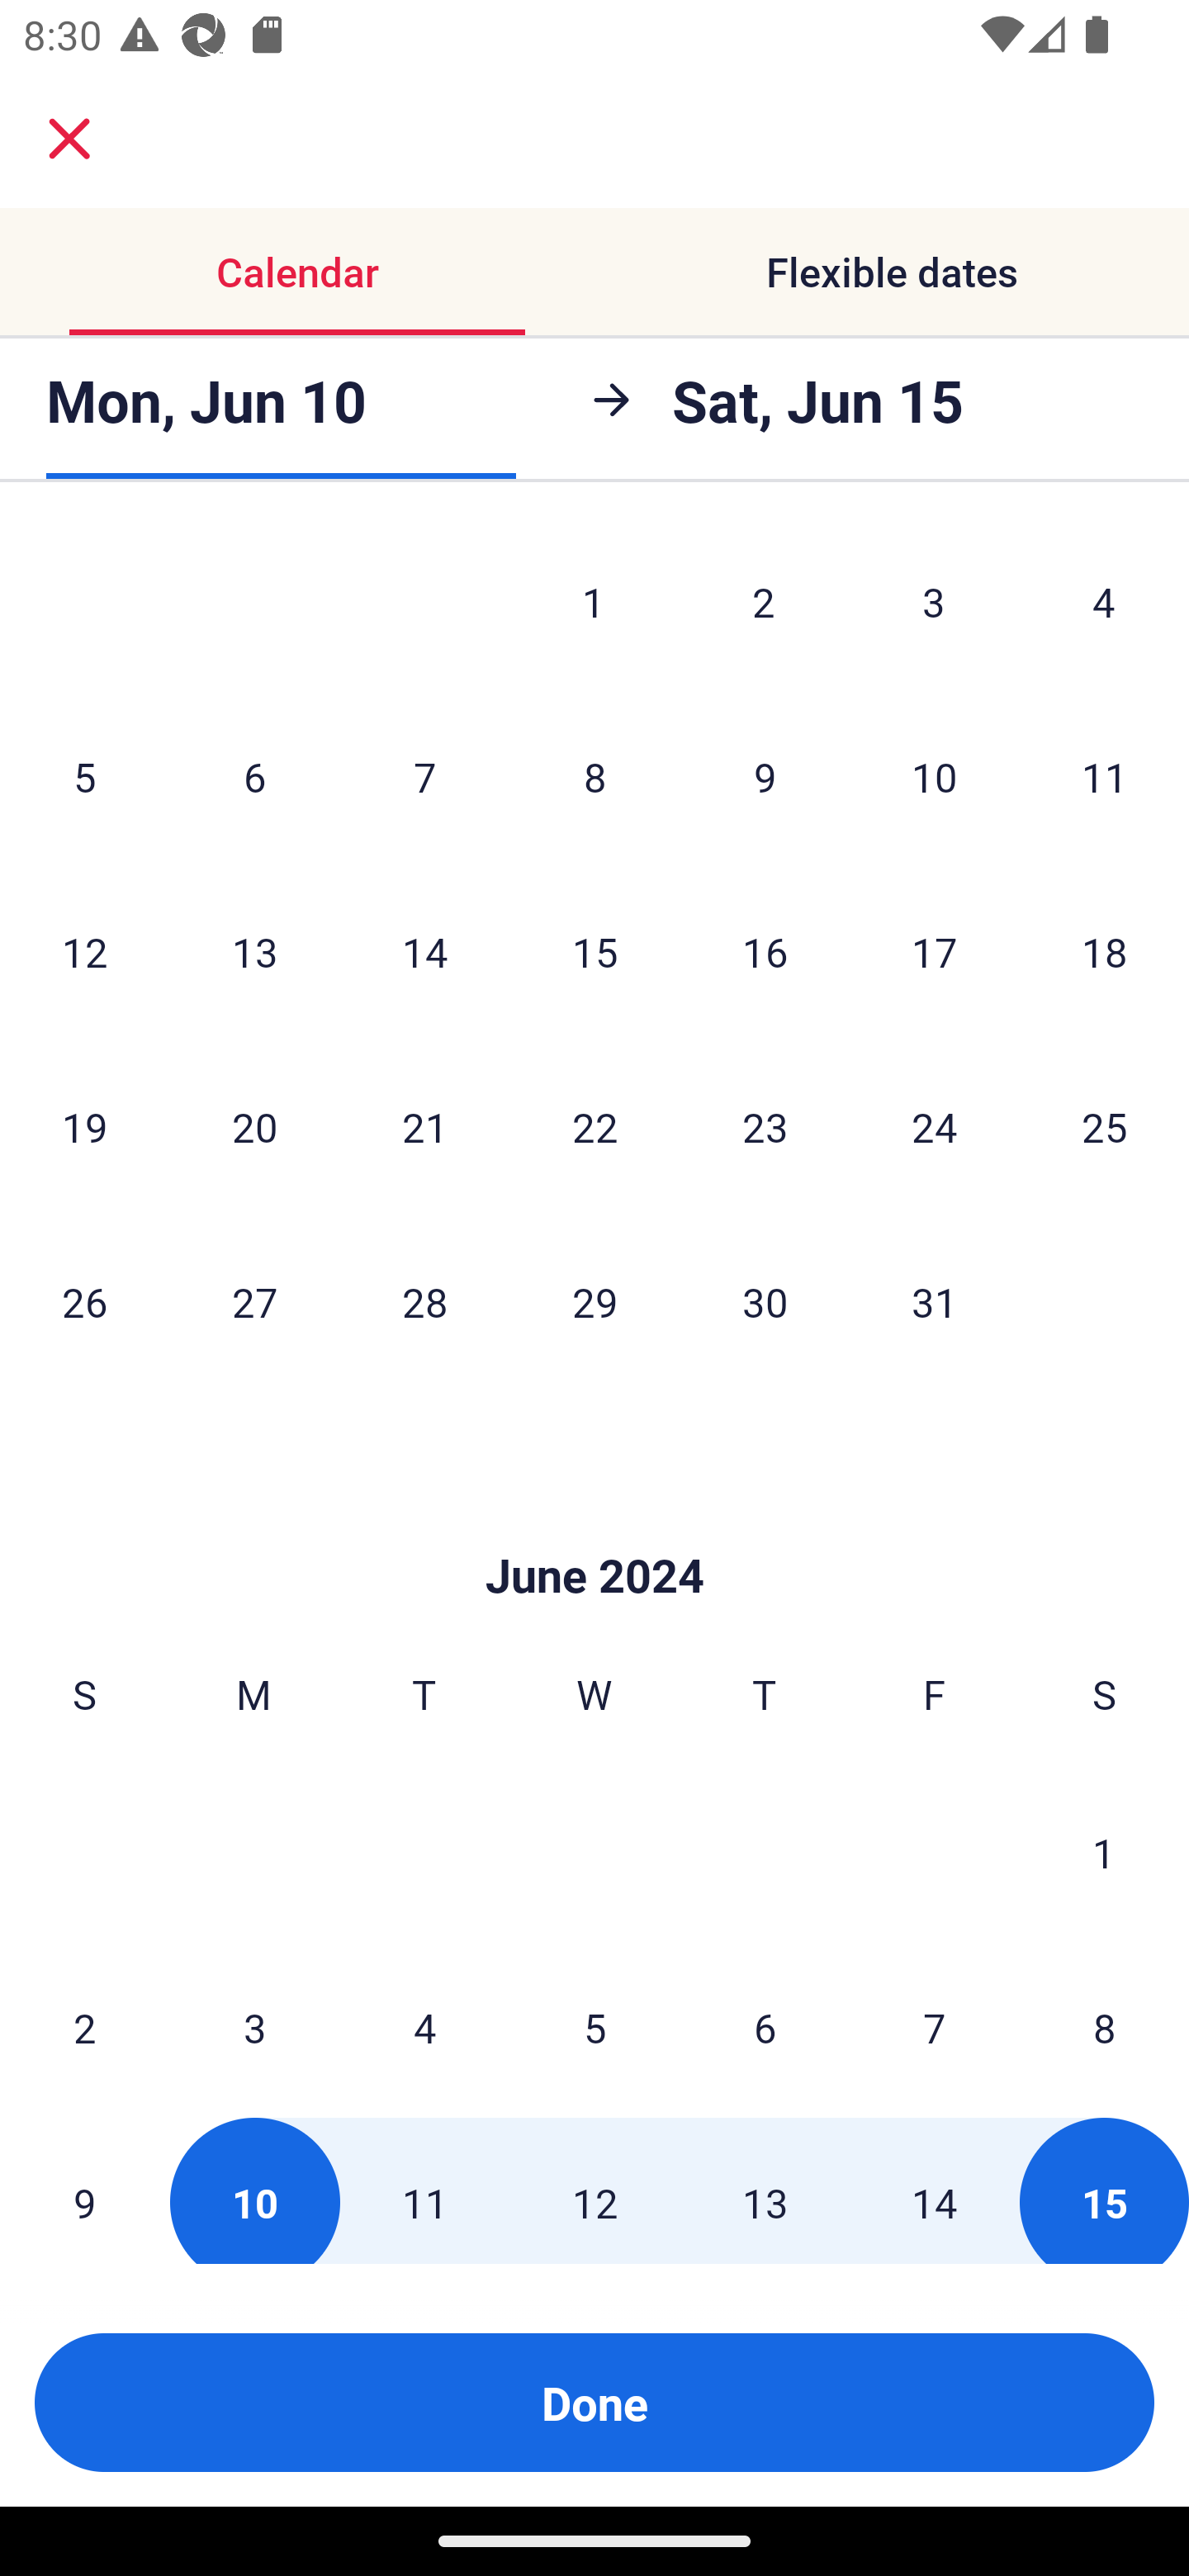 Image resolution: width=1189 pixels, height=2576 pixels. I want to click on 12 Sunday, May 12, 2024, so click(84, 951).